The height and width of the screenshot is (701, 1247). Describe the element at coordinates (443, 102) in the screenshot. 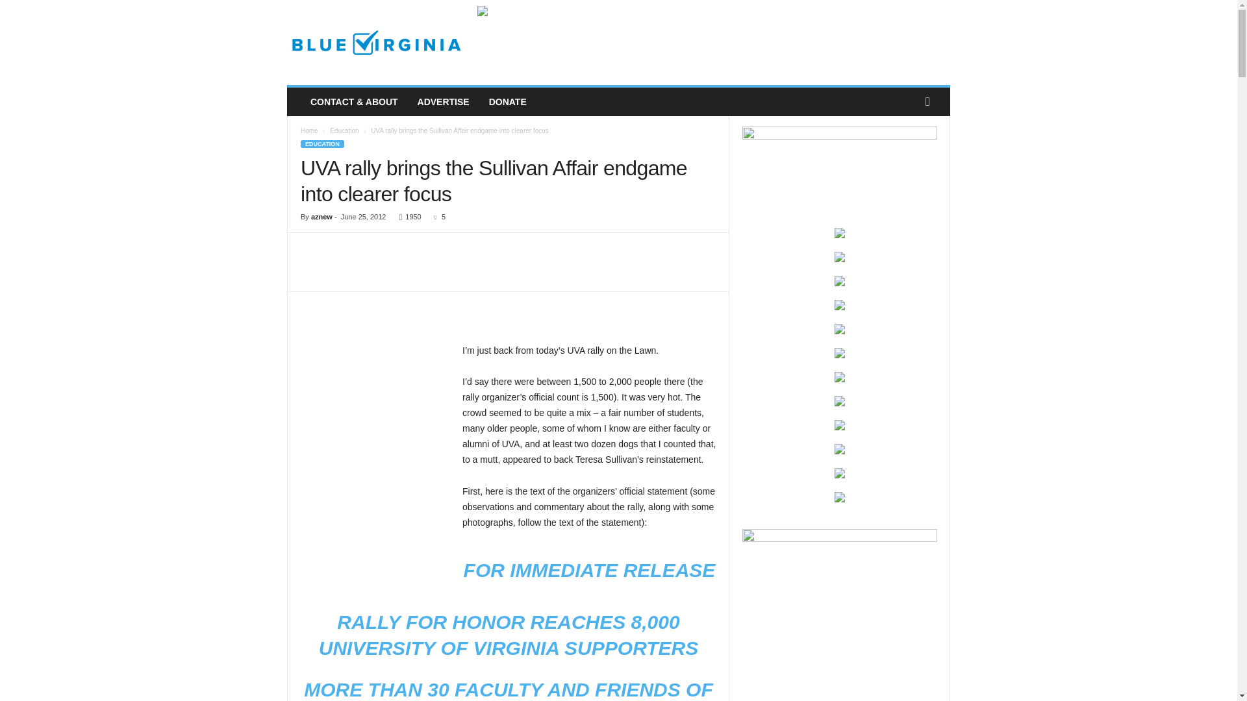

I see `ADVERTISE` at that location.